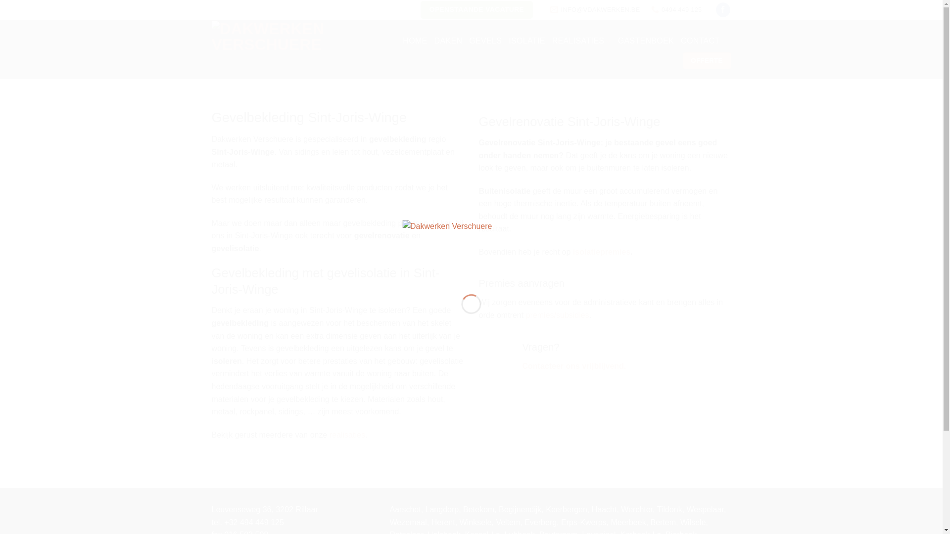 The width and height of the screenshot is (950, 534). Describe the element at coordinates (254, 522) in the screenshot. I see `+32 494 449 125` at that location.